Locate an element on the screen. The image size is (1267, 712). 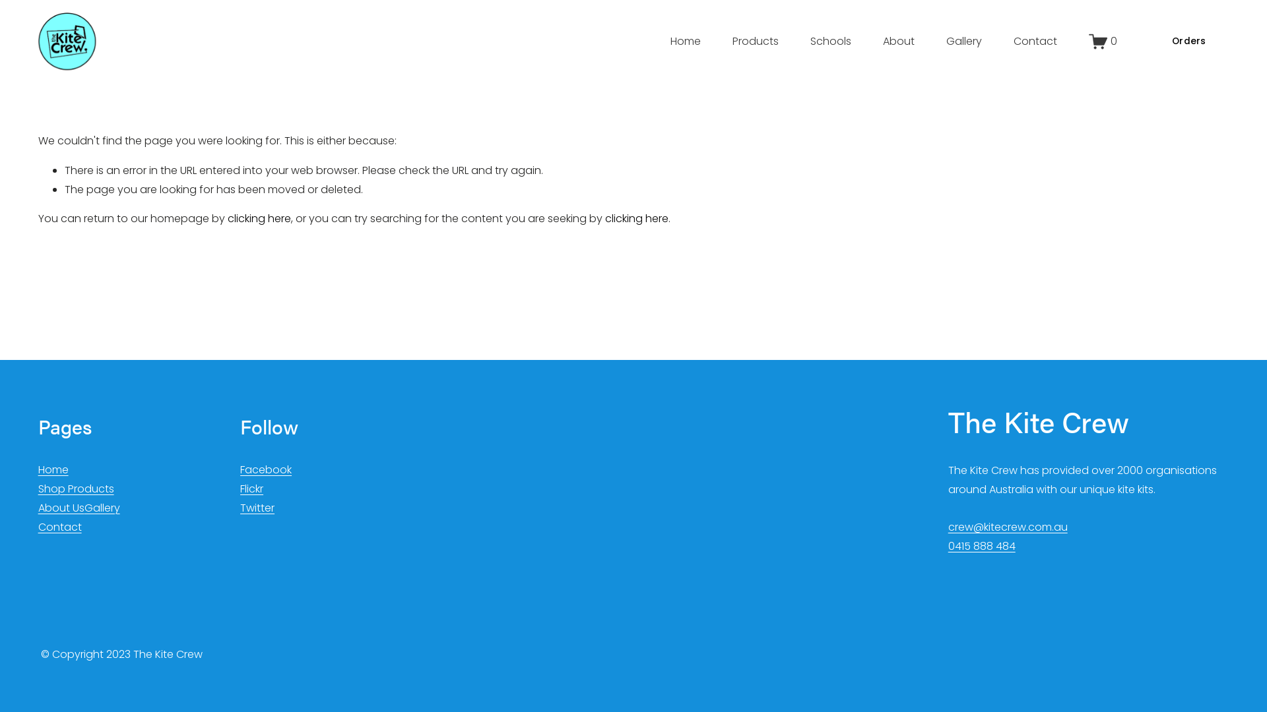
About Us is located at coordinates (61, 509).